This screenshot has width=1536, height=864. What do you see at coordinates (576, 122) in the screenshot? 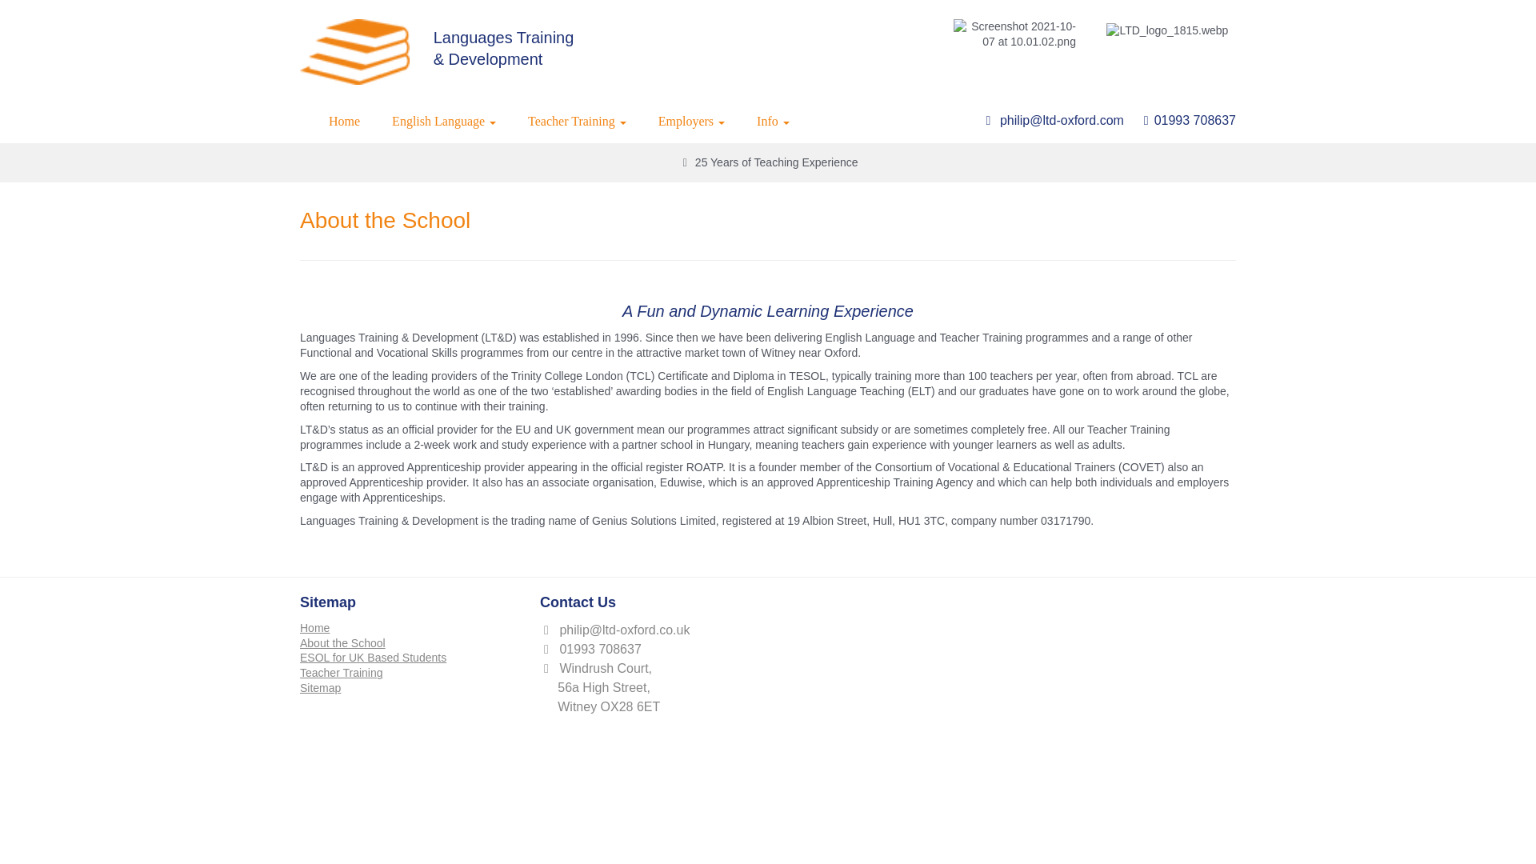
I see `Teacher Training` at bounding box center [576, 122].